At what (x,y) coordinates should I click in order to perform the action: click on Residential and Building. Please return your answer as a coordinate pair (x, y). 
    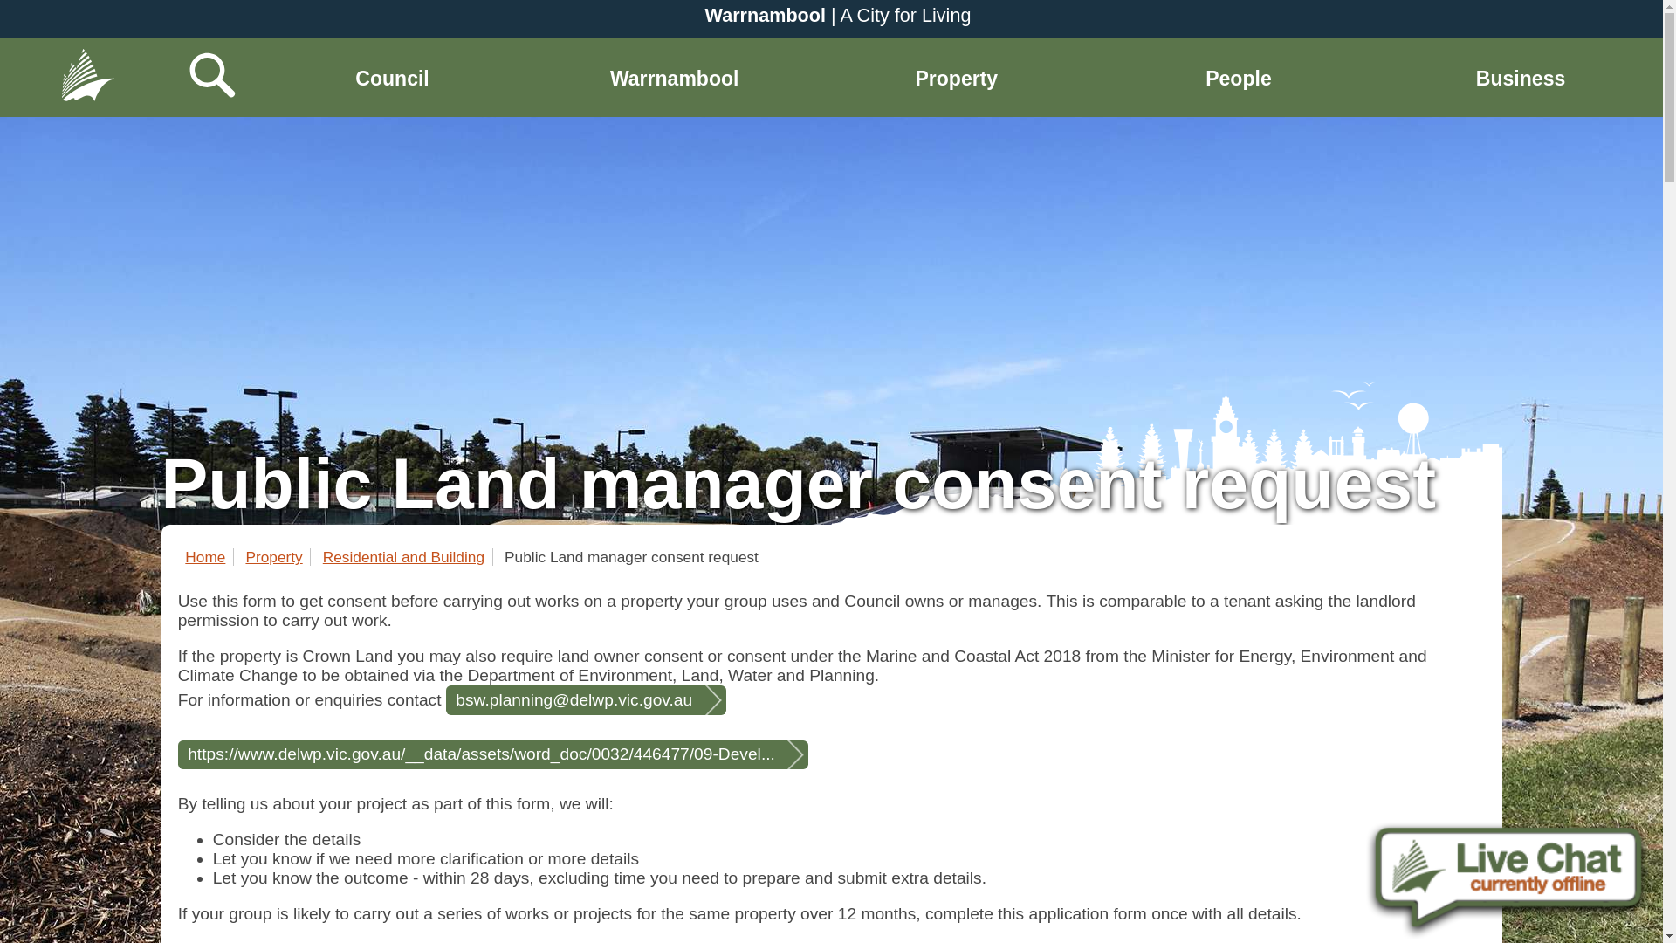
    Looking at the image, I should click on (408, 557).